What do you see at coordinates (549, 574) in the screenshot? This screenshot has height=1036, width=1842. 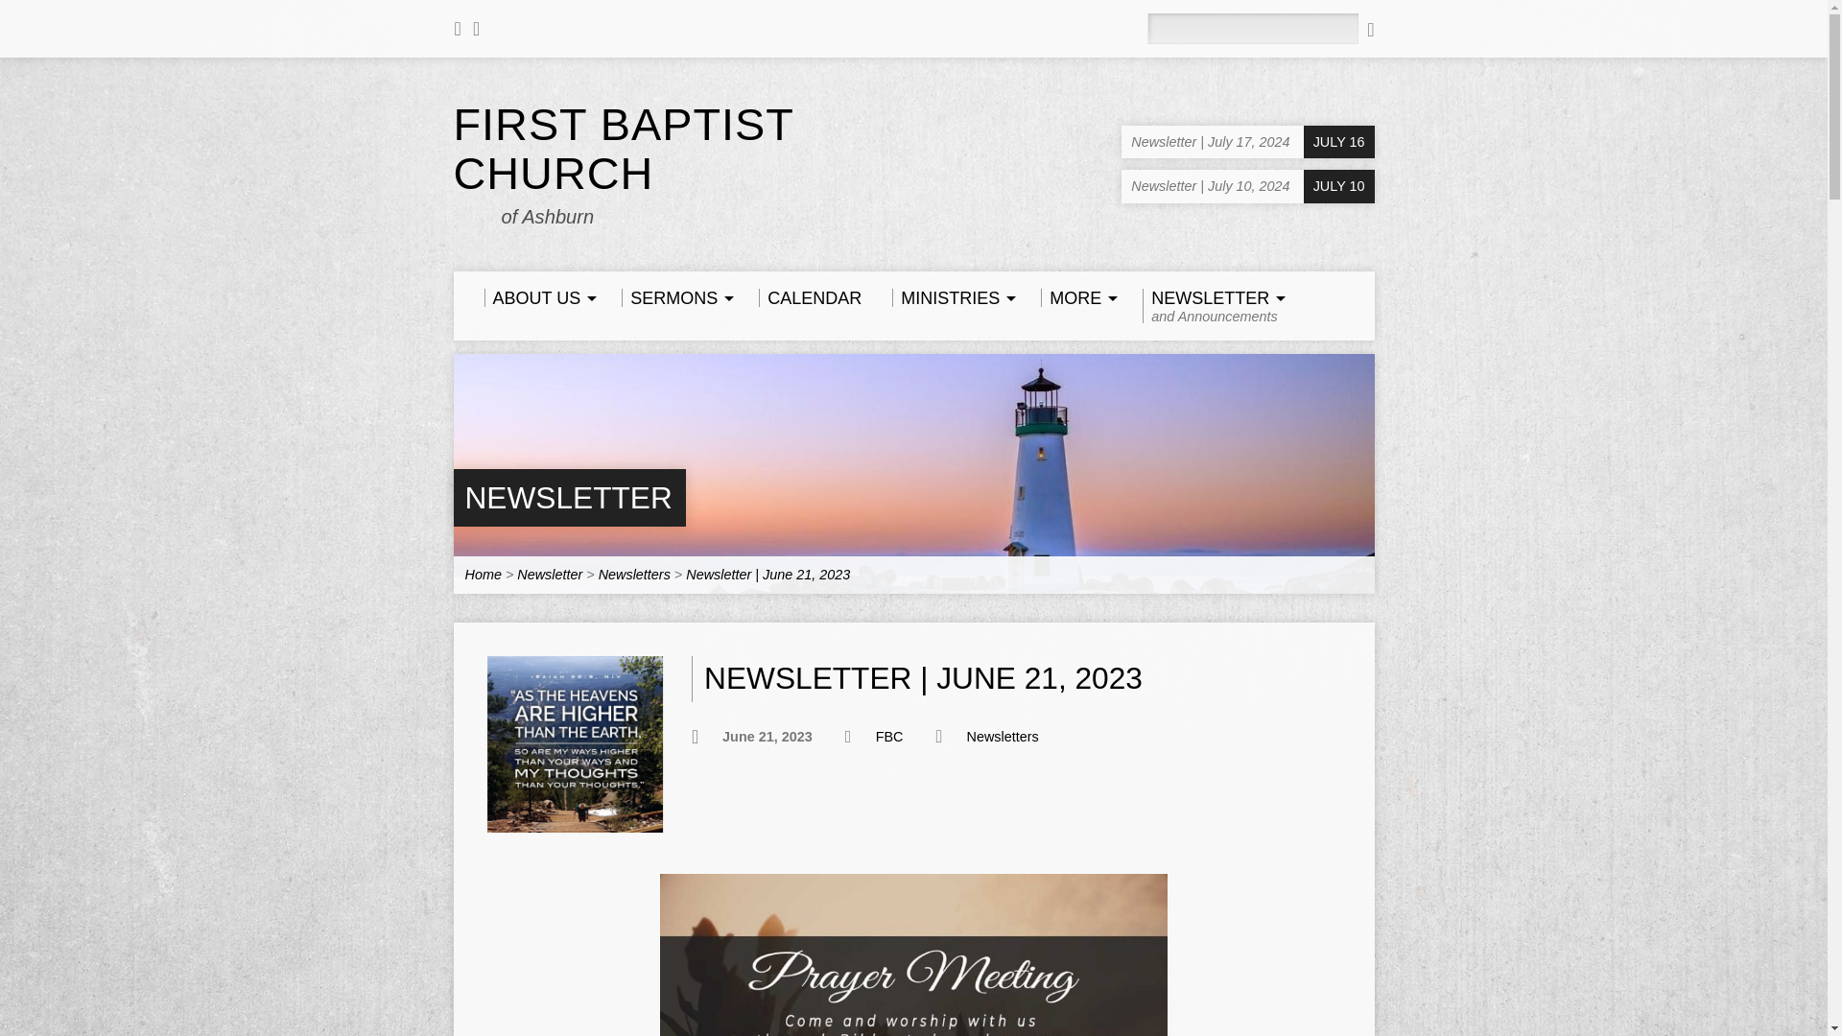 I see `Newsletter` at bounding box center [549, 574].